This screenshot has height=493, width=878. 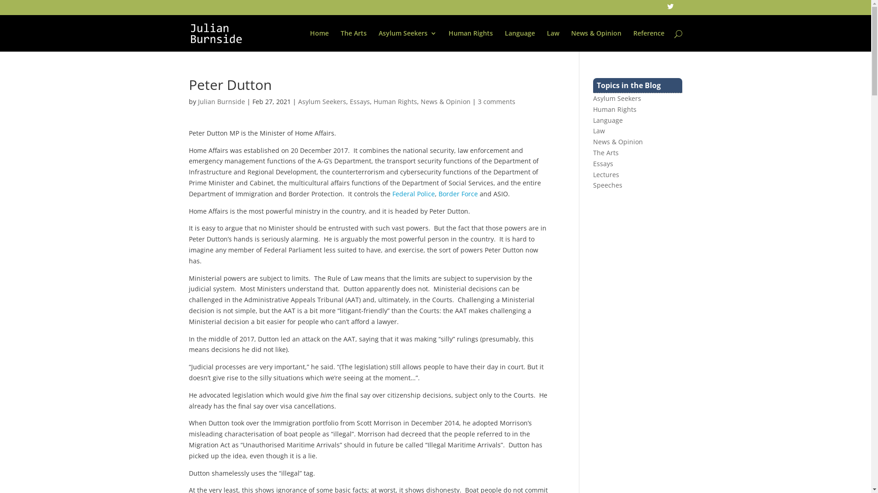 What do you see at coordinates (603, 163) in the screenshot?
I see `Essays` at bounding box center [603, 163].